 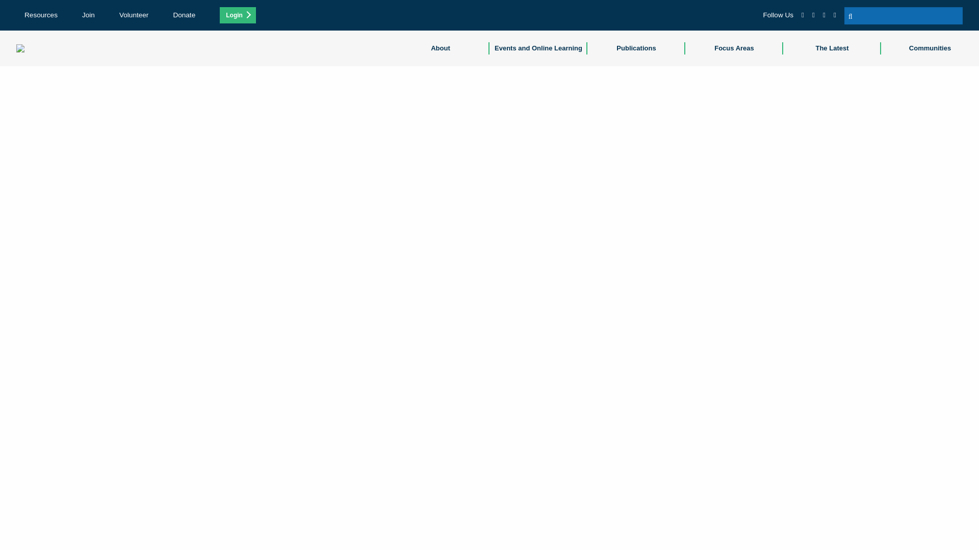 I want to click on Resources, so click(x=41, y=14).